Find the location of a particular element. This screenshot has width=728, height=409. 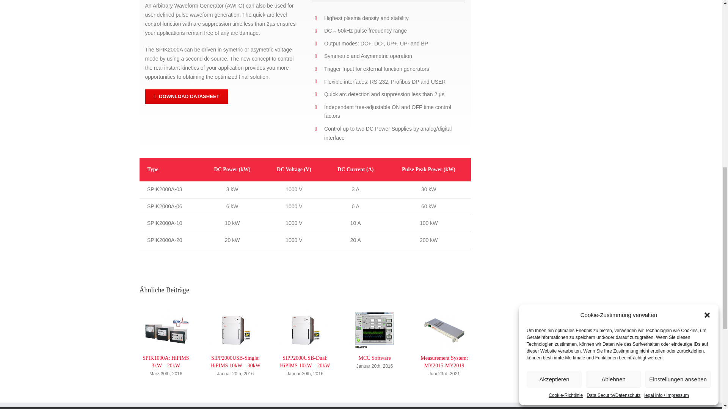

Measurement System: MY2015-MY2019 is located at coordinates (444, 362).